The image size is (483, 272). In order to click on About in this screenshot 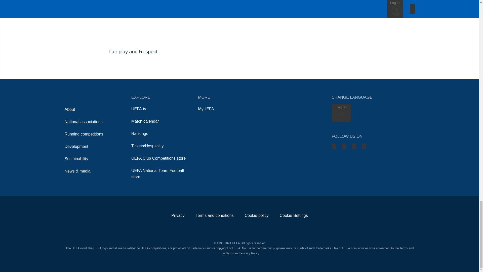, I will do `click(69, 109)`.